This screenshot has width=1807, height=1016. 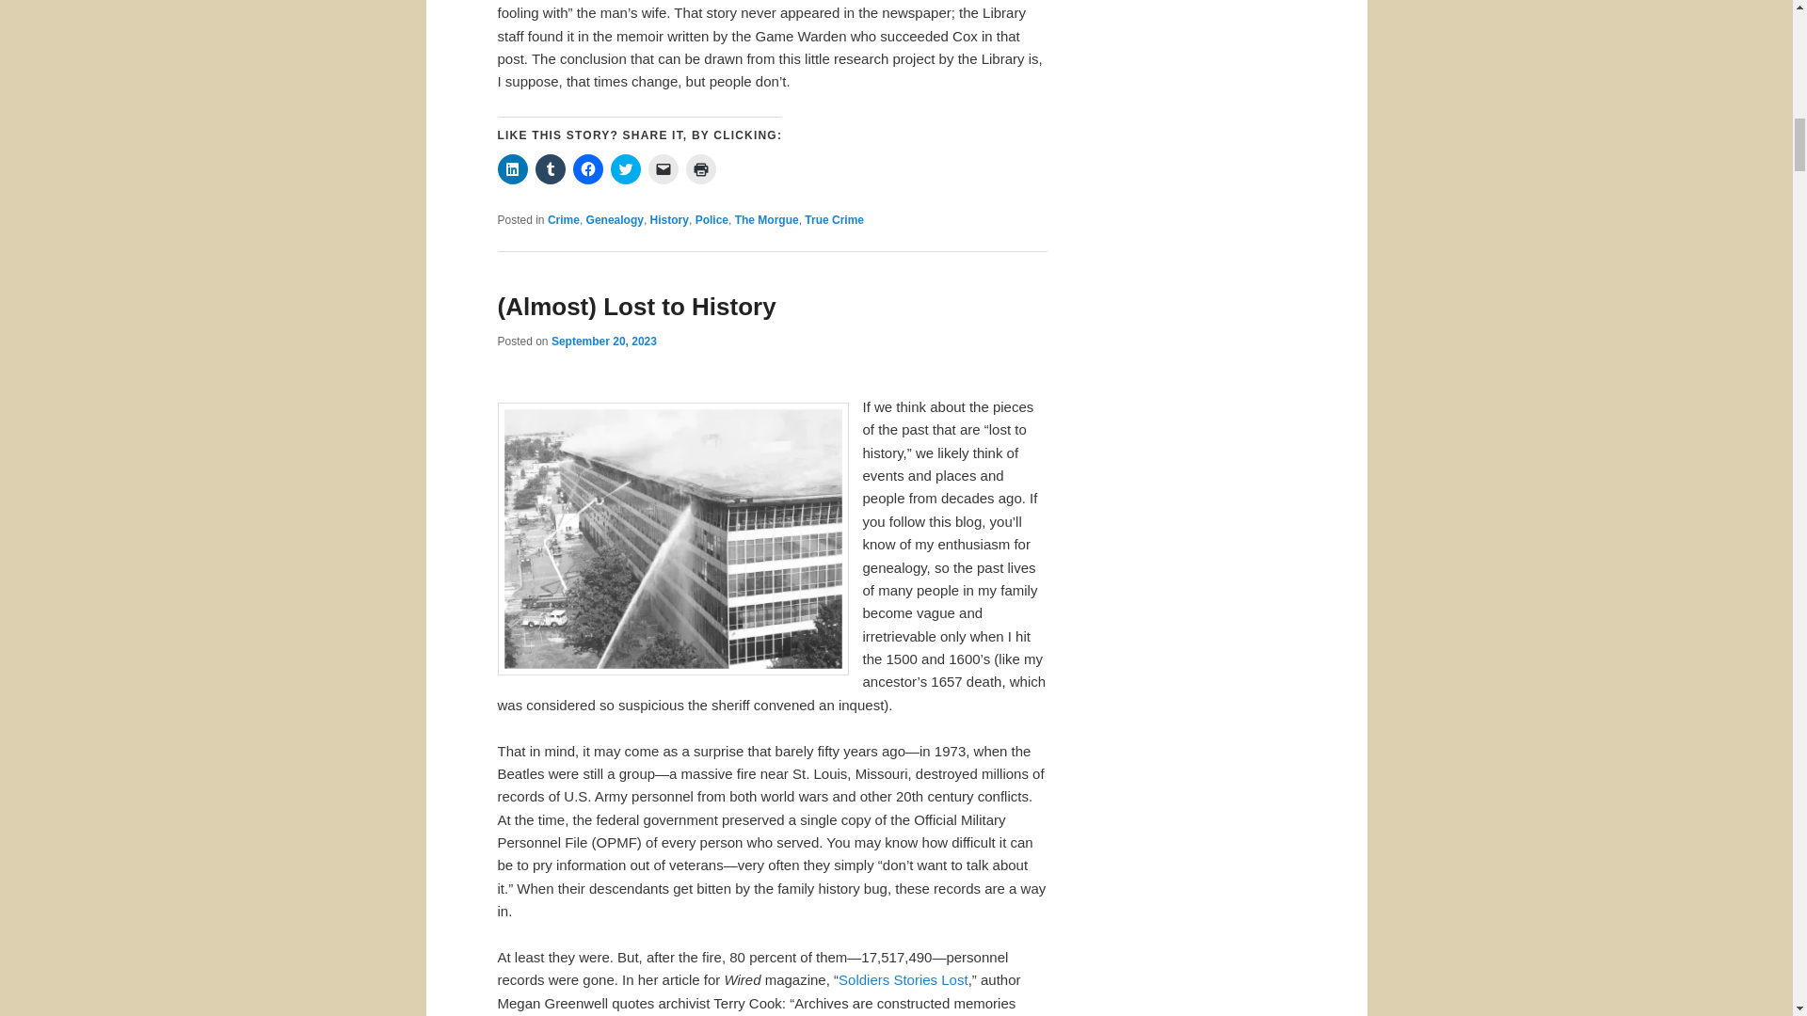 What do you see at coordinates (604, 341) in the screenshot?
I see `7:00 am` at bounding box center [604, 341].